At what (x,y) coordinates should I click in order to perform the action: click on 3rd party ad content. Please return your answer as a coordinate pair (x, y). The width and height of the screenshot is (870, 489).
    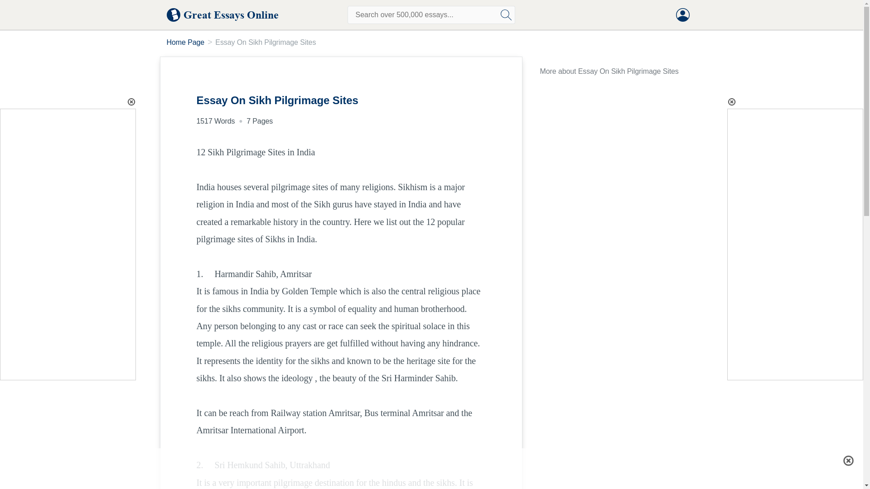
    Looking at the image, I should click on (431, 460).